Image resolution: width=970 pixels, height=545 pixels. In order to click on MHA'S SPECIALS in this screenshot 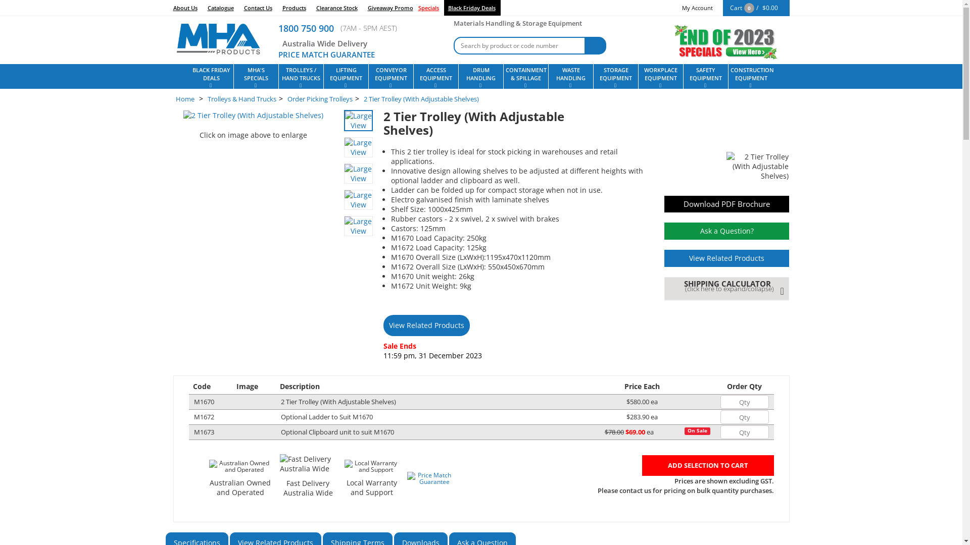, I will do `click(256, 77)`.